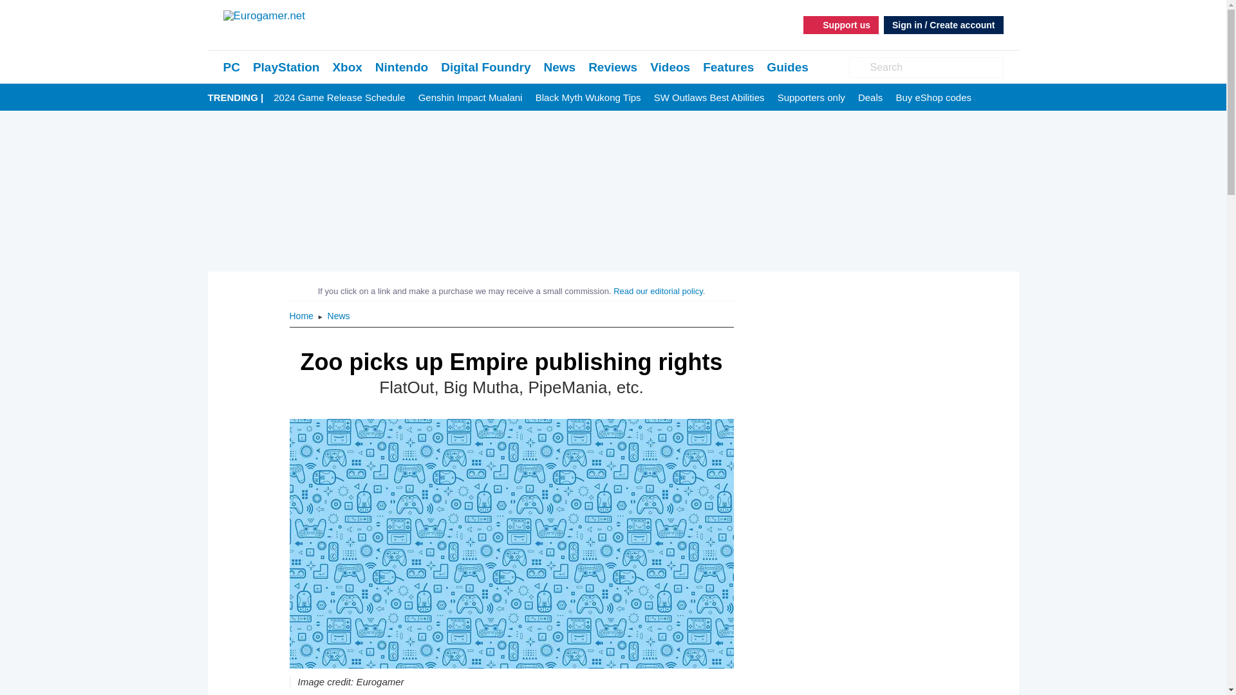 Image resolution: width=1236 pixels, height=695 pixels. What do you see at coordinates (559, 67) in the screenshot?
I see `News` at bounding box center [559, 67].